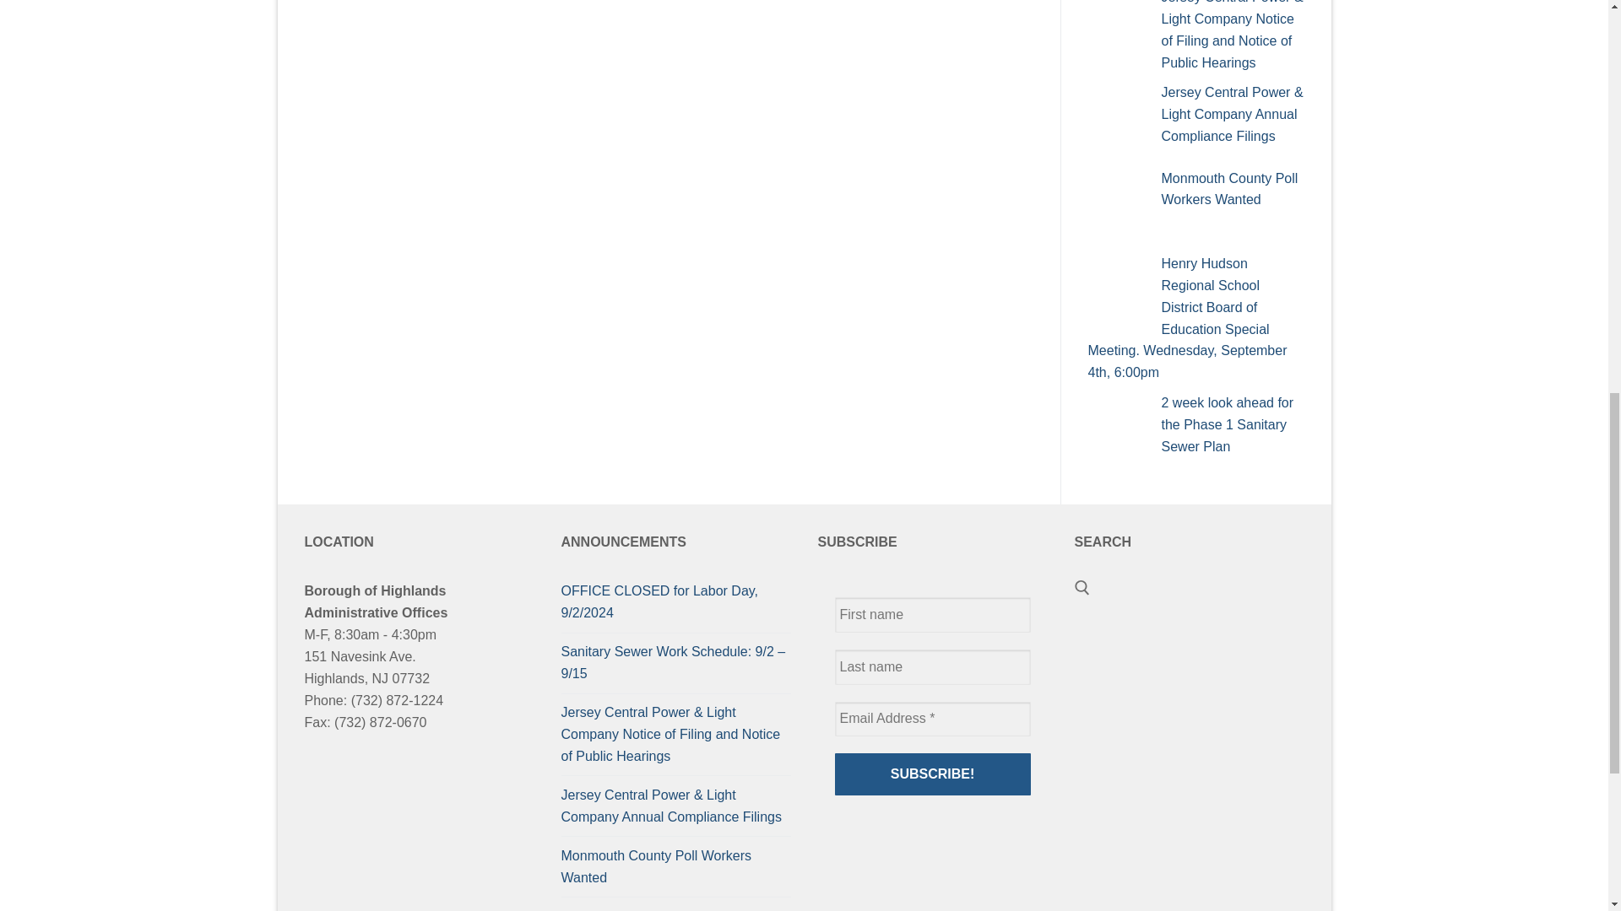  Describe the element at coordinates (932, 667) in the screenshot. I see `Last name` at that location.